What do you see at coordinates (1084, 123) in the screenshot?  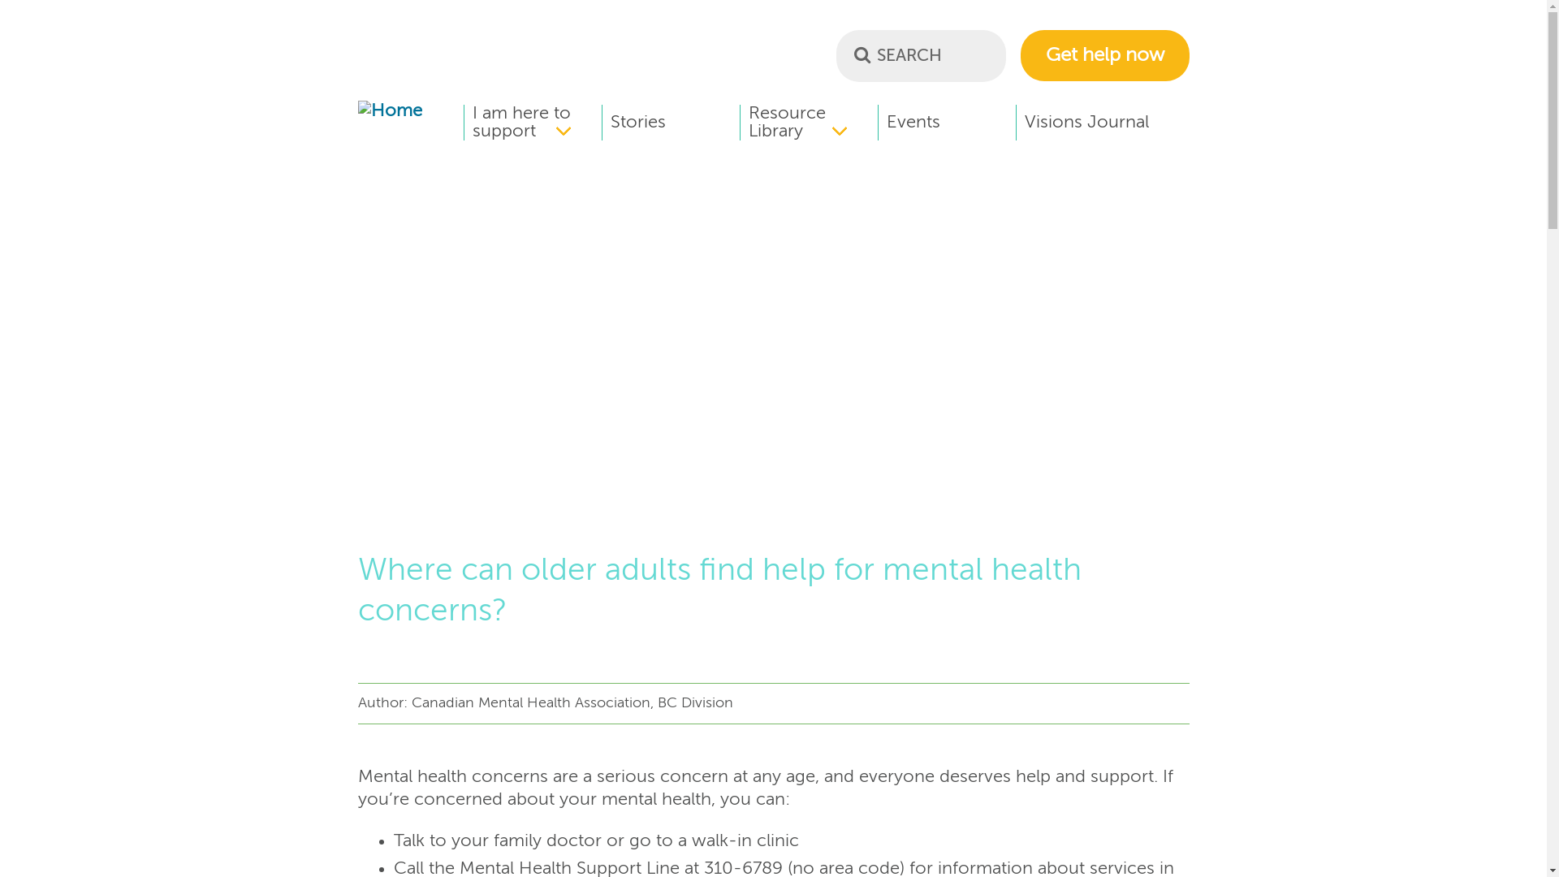 I see `Visions Journal` at bounding box center [1084, 123].